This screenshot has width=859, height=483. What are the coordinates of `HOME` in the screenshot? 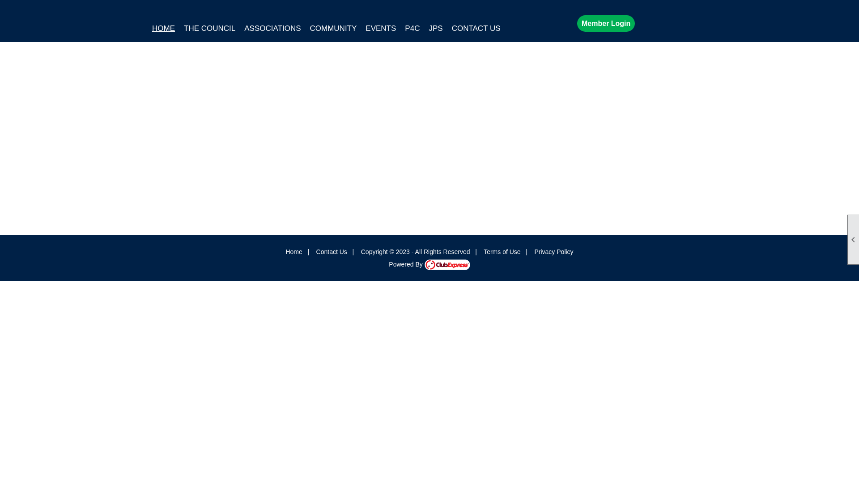 It's located at (164, 29).